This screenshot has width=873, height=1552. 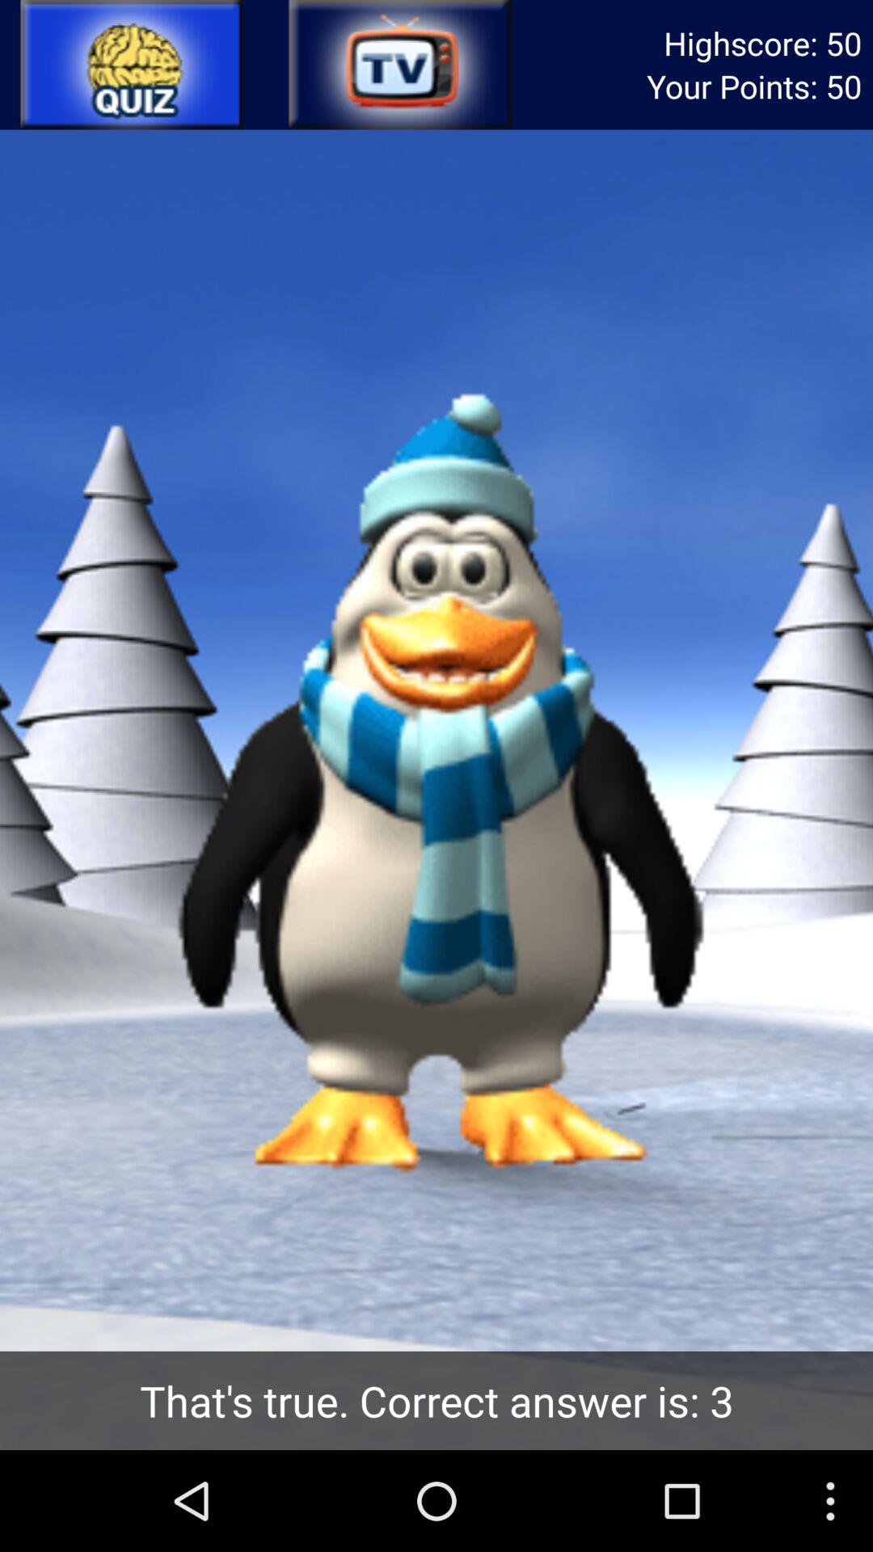 I want to click on switch tv option, so click(x=399, y=65).